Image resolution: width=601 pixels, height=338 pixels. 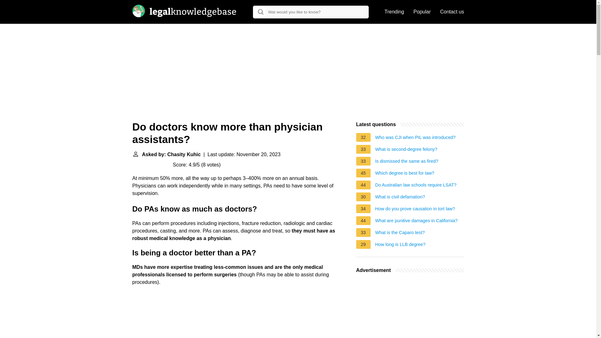 What do you see at coordinates (400, 198) in the screenshot?
I see `What is civil defamation?` at bounding box center [400, 198].